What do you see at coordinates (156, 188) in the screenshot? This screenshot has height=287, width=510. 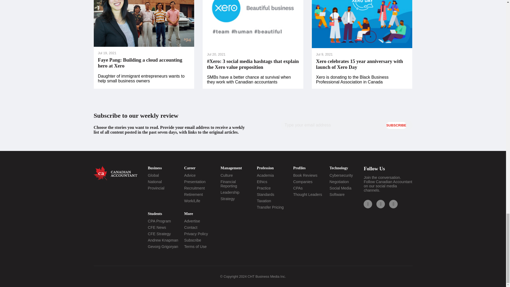 I see `Provincial` at bounding box center [156, 188].